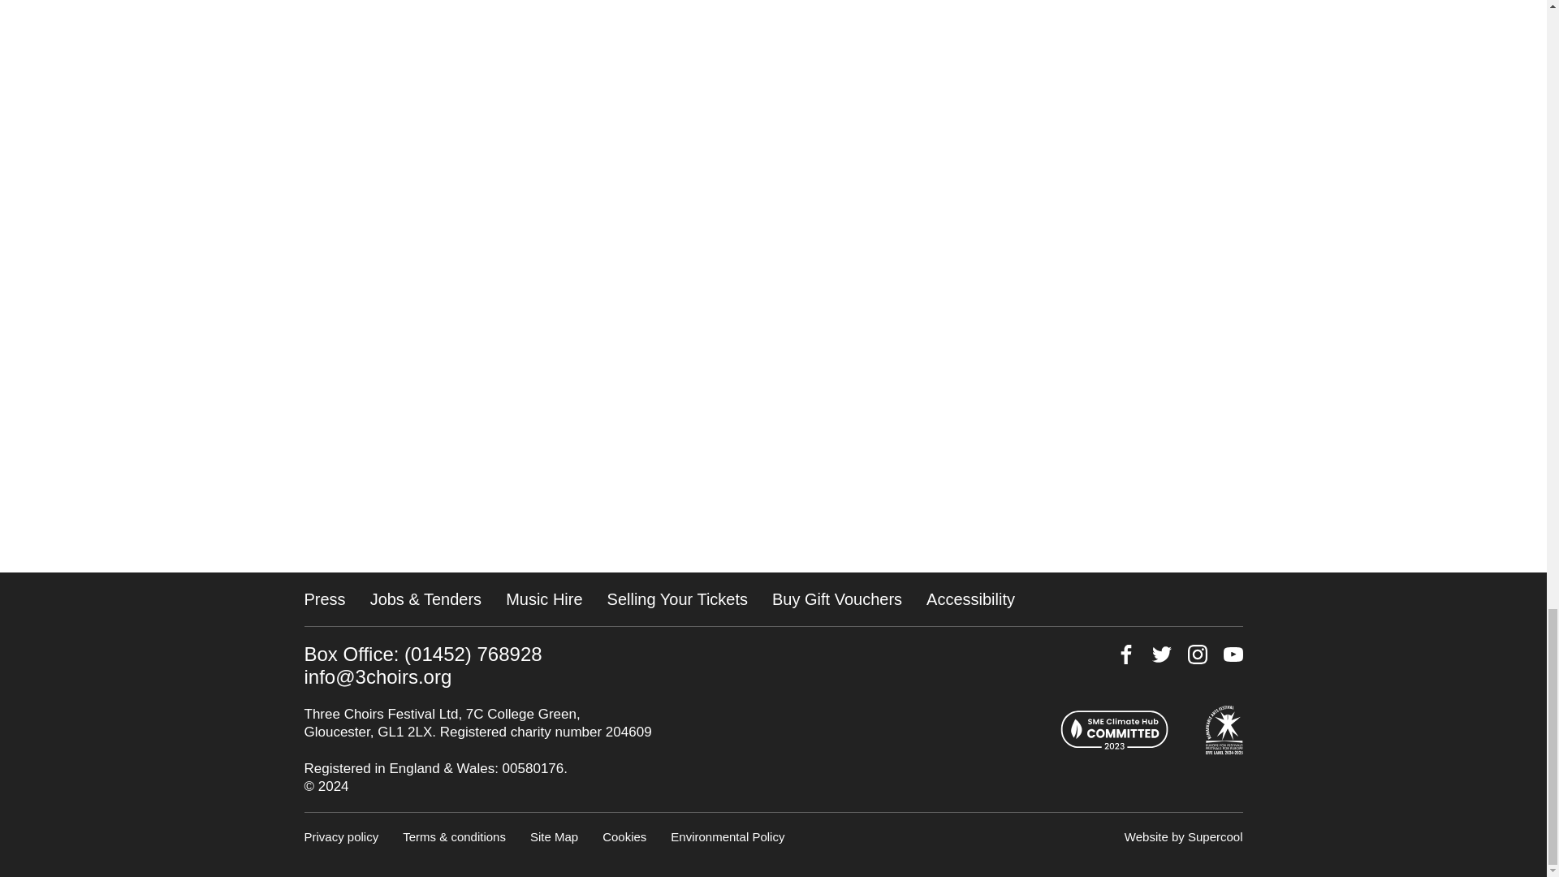 This screenshot has width=1559, height=877. Describe the element at coordinates (1215, 836) in the screenshot. I see `Supercool` at that location.